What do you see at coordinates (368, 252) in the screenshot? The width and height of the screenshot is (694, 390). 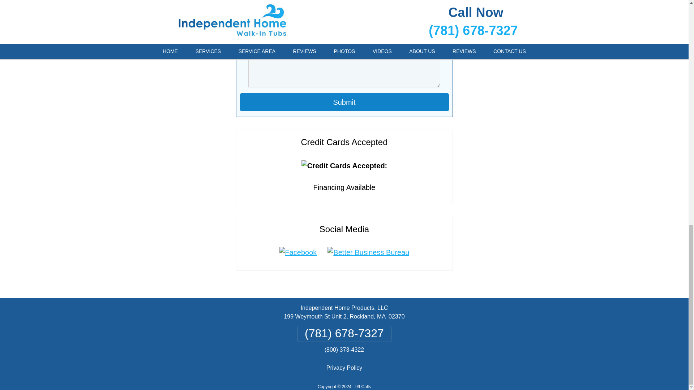 I see `Better Business Bureau` at bounding box center [368, 252].